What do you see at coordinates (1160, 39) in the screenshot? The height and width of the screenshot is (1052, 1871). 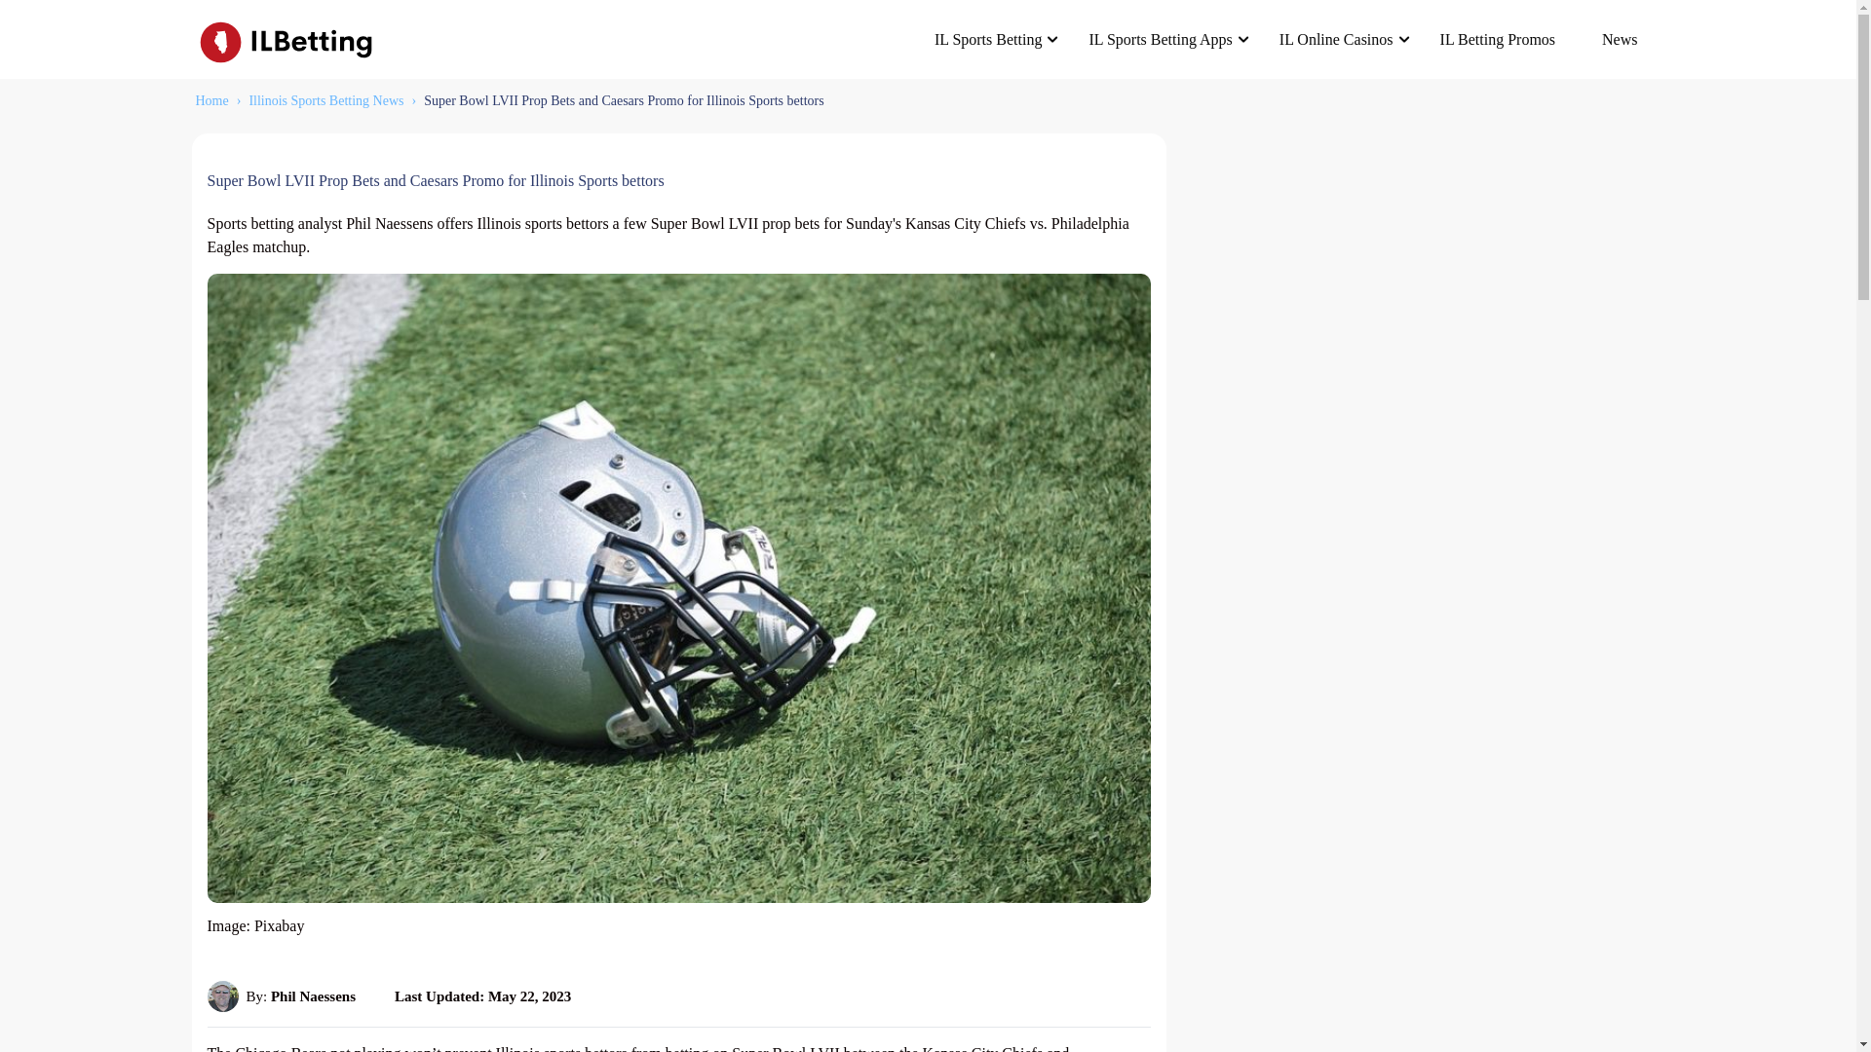 I see `IL Sports Betting Apps` at bounding box center [1160, 39].